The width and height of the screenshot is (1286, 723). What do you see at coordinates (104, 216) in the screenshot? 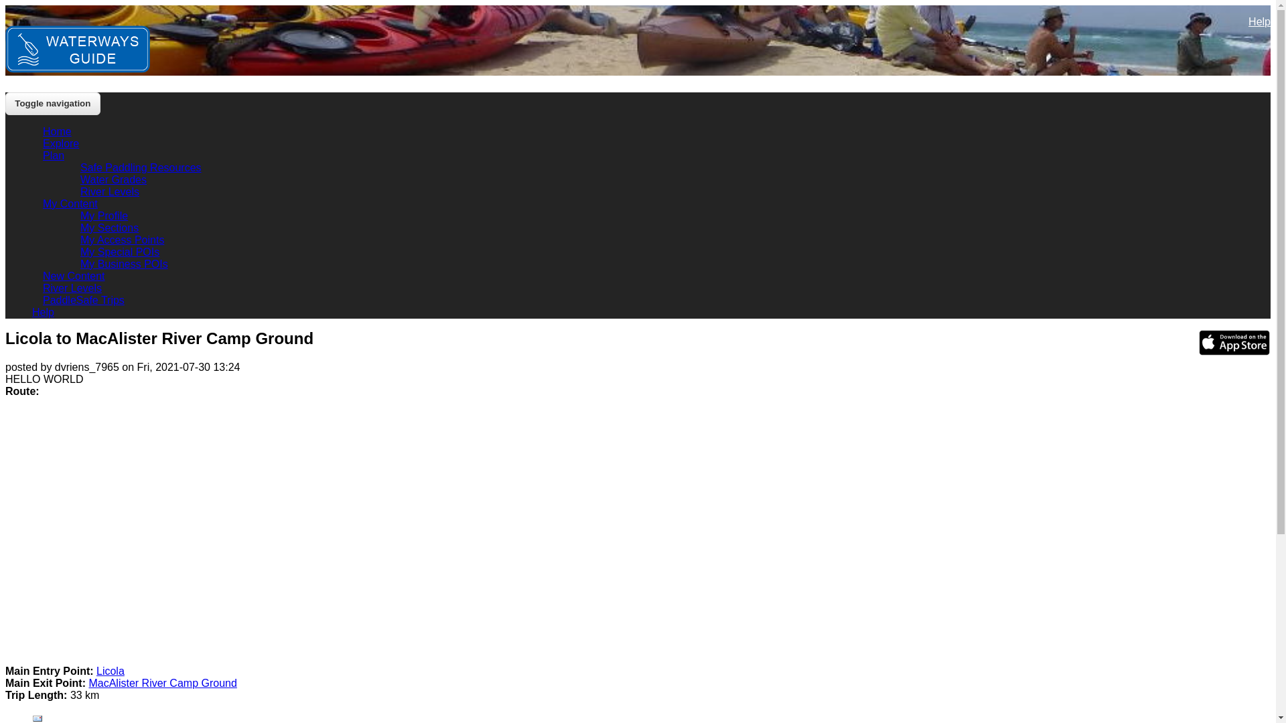
I see `My Profile` at bounding box center [104, 216].